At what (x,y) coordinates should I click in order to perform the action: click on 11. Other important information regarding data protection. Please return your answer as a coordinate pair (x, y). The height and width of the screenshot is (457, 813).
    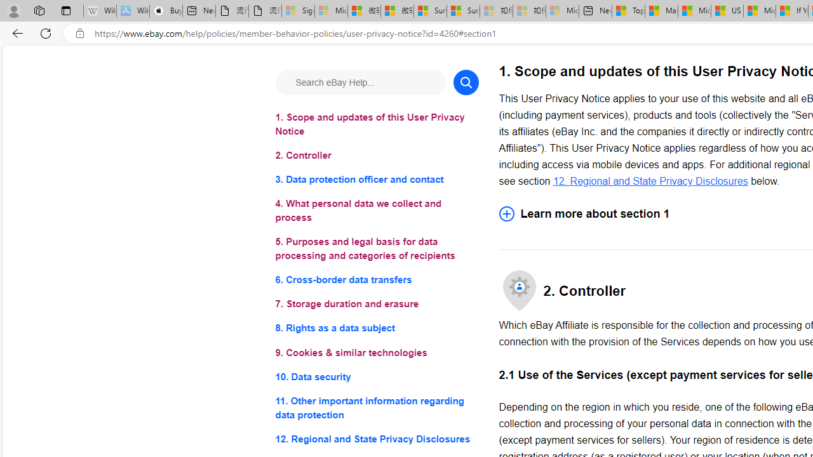
    Looking at the image, I should click on (376, 407).